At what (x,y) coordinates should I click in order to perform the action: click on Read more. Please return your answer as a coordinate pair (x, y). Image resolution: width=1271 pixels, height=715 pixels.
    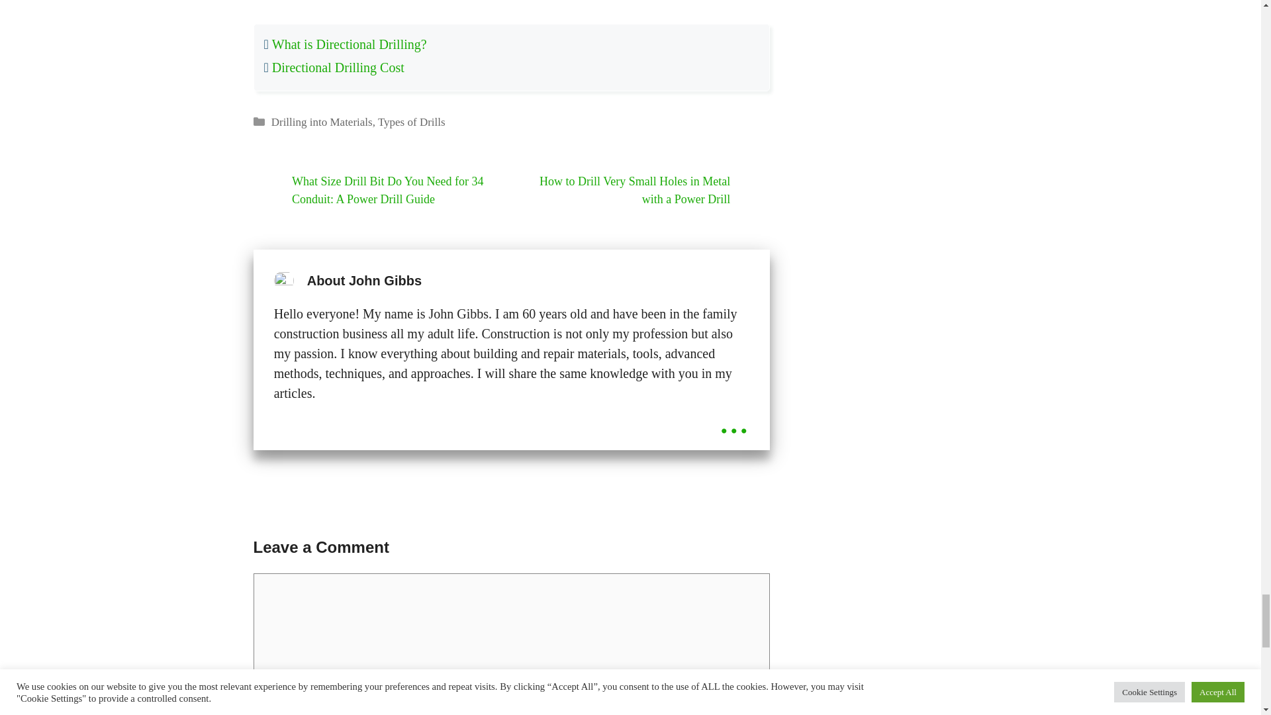
    Looking at the image, I should click on (733, 418).